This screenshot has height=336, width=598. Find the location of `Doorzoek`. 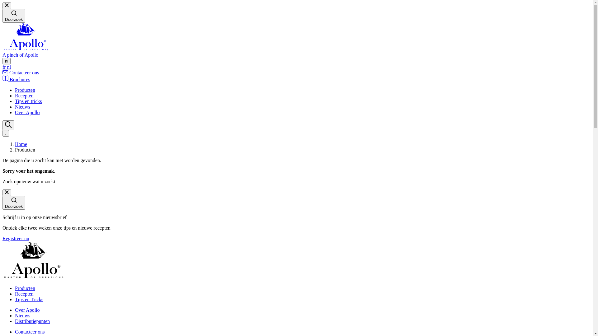

Doorzoek is located at coordinates (14, 203).